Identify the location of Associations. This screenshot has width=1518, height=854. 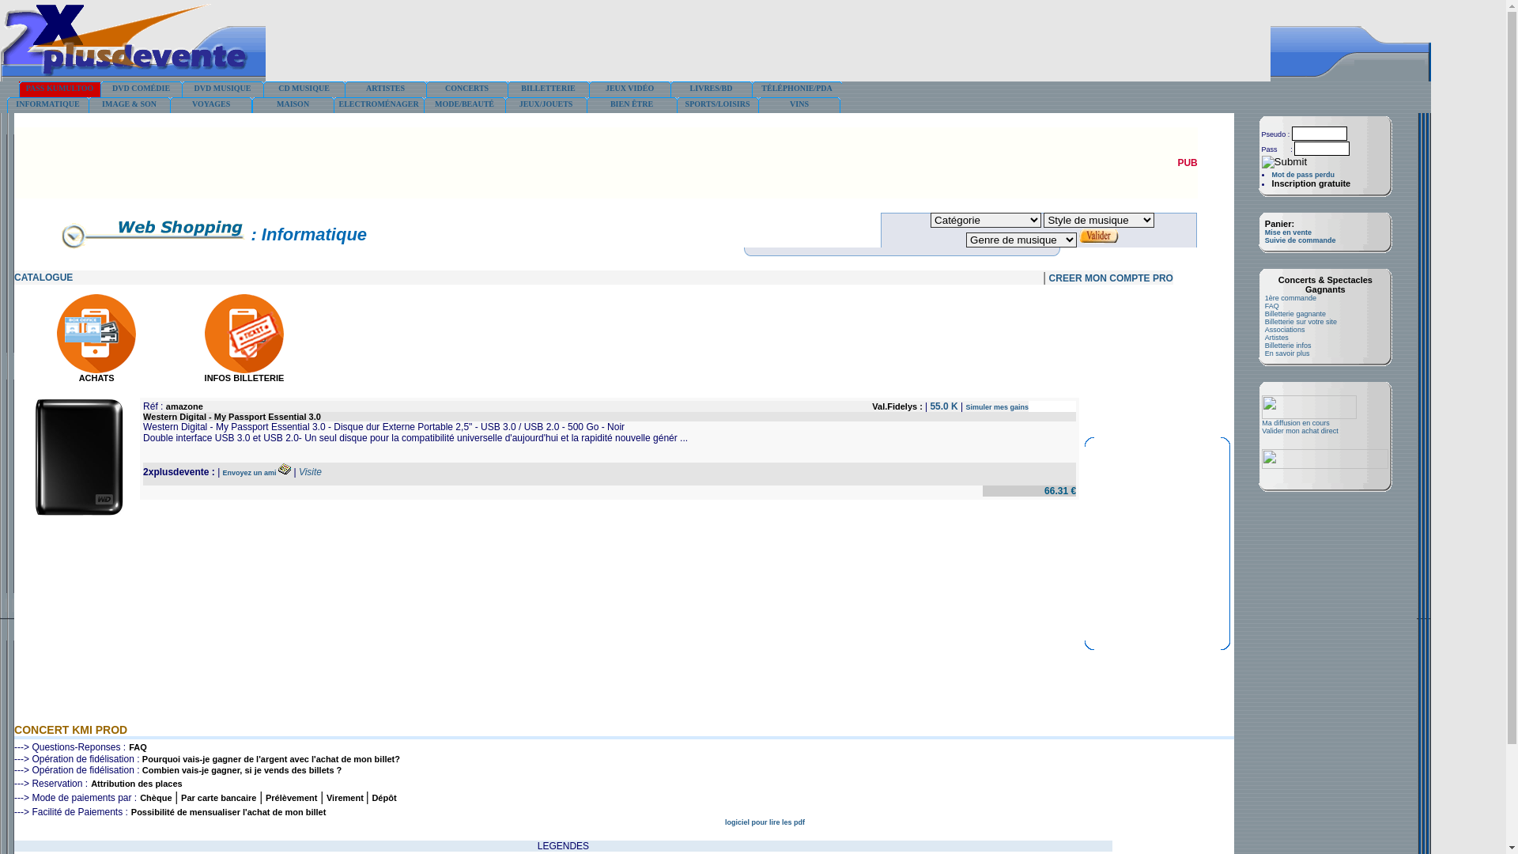
(1286, 330).